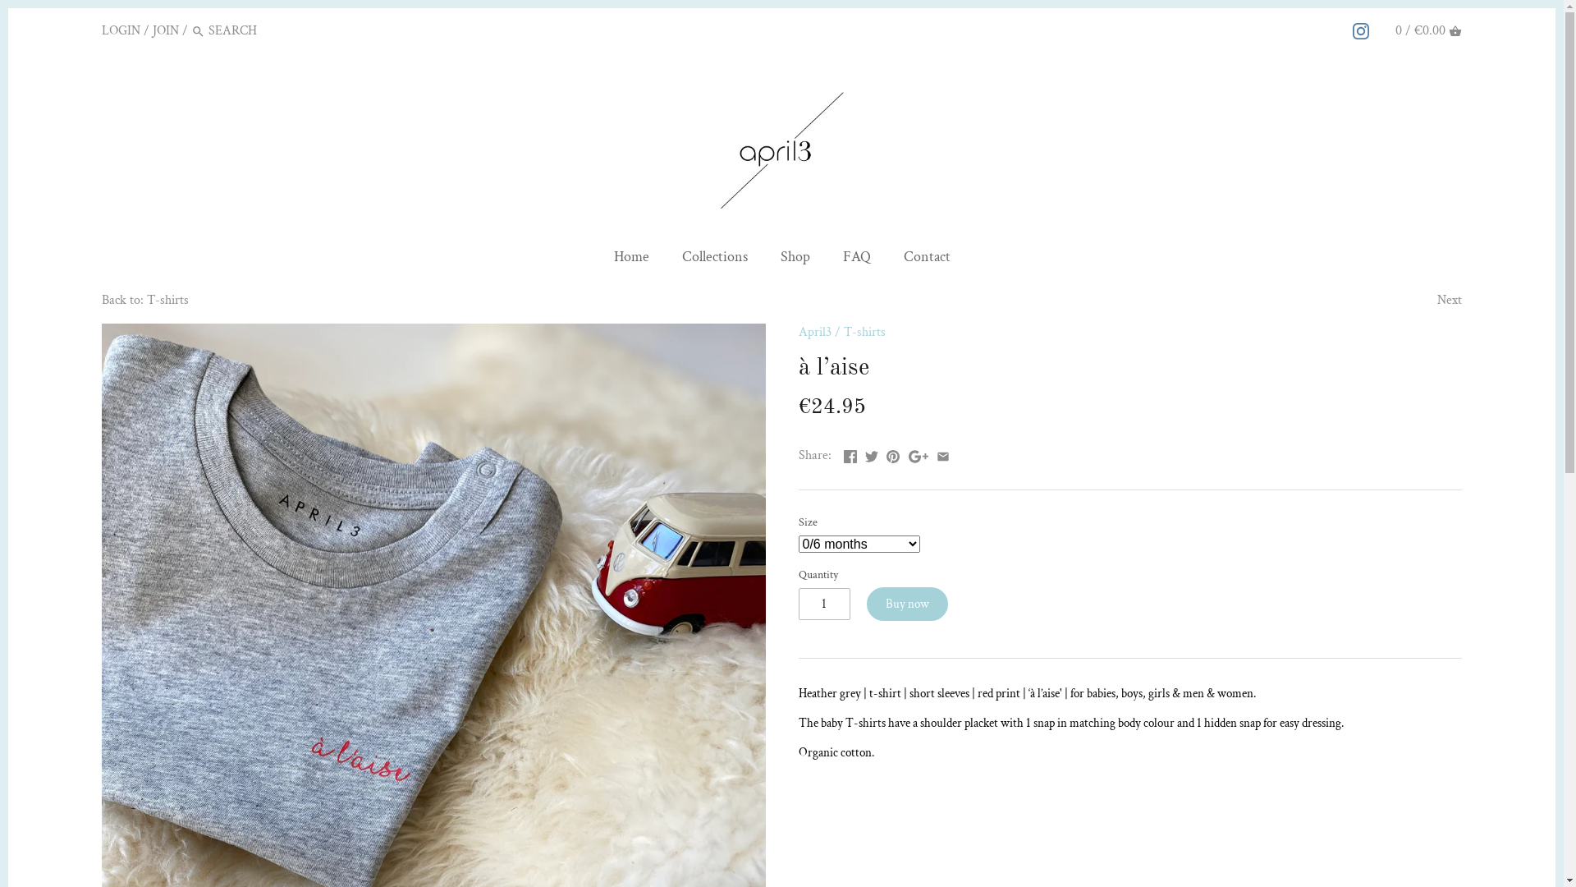 The width and height of the screenshot is (1576, 887). Describe the element at coordinates (893, 453) in the screenshot. I see `Pinterest` at that location.